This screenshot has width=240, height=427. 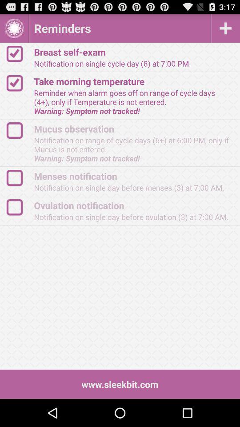 I want to click on tap to uncheck, so click(x=19, y=53).